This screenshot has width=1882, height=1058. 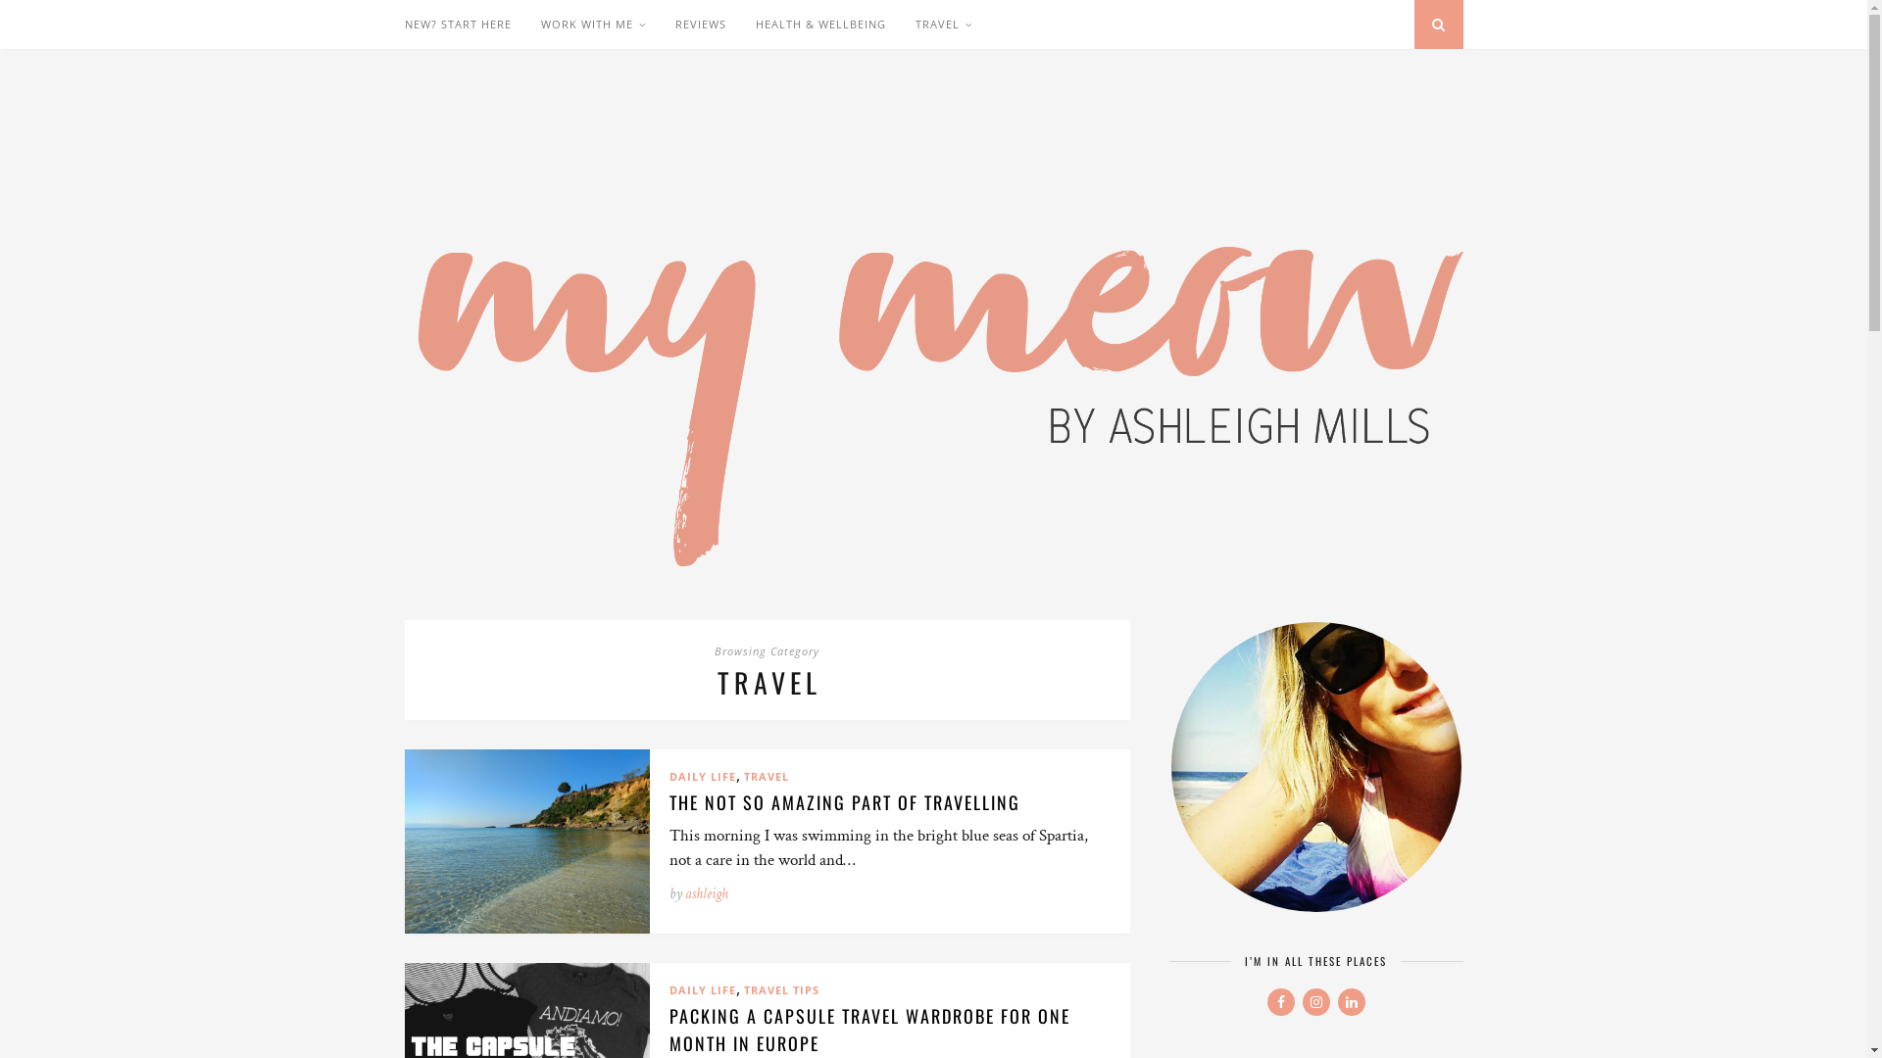 What do you see at coordinates (700, 24) in the screenshot?
I see `REVIEWS` at bounding box center [700, 24].